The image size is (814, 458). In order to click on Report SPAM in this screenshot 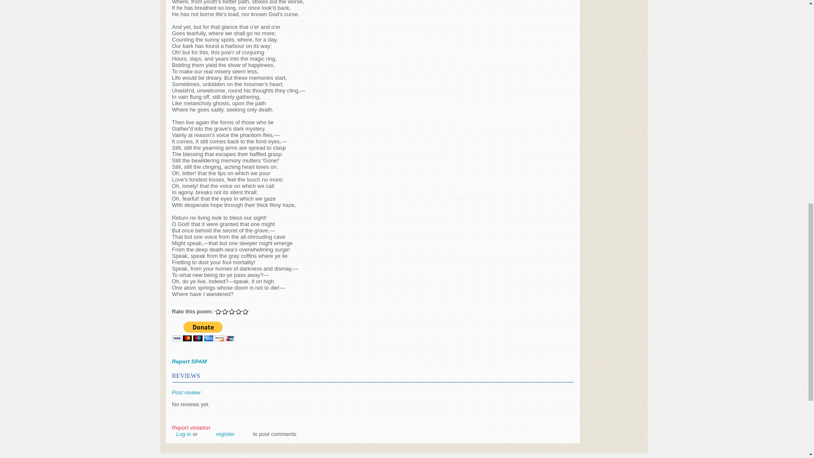, I will do `click(189, 361)`.